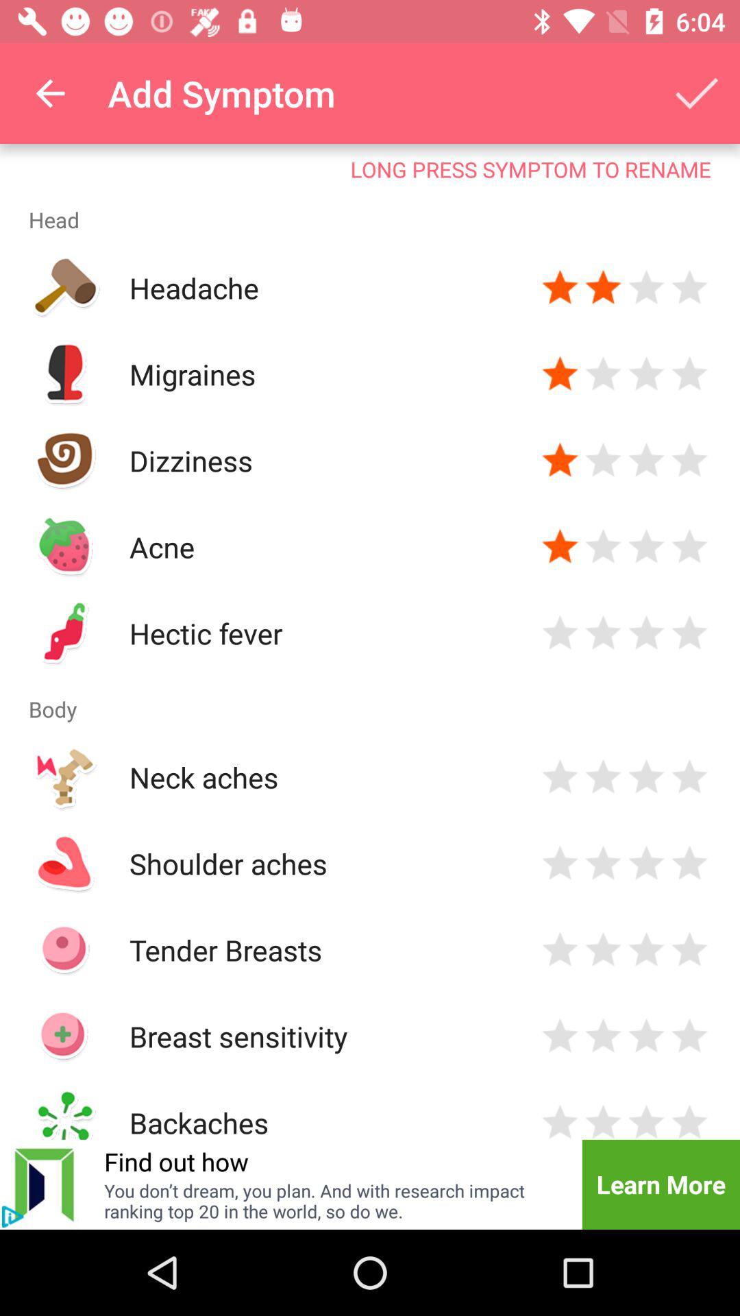  Describe the element at coordinates (603, 1120) in the screenshot. I see `indicate severity of symptom` at that location.